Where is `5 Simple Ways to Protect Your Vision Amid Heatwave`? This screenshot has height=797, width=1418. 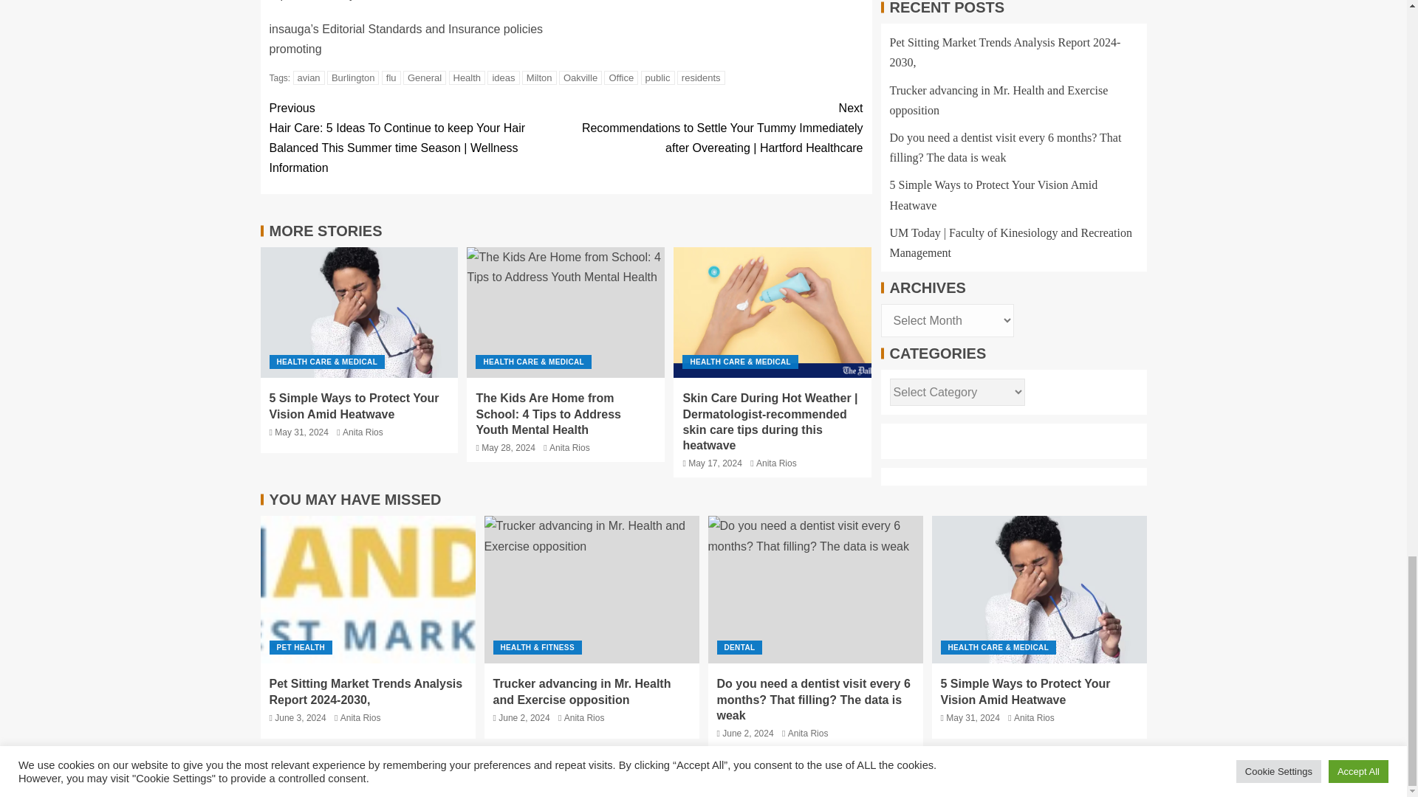 5 Simple Ways to Protect Your Vision Amid Heatwave is located at coordinates (1039, 589).